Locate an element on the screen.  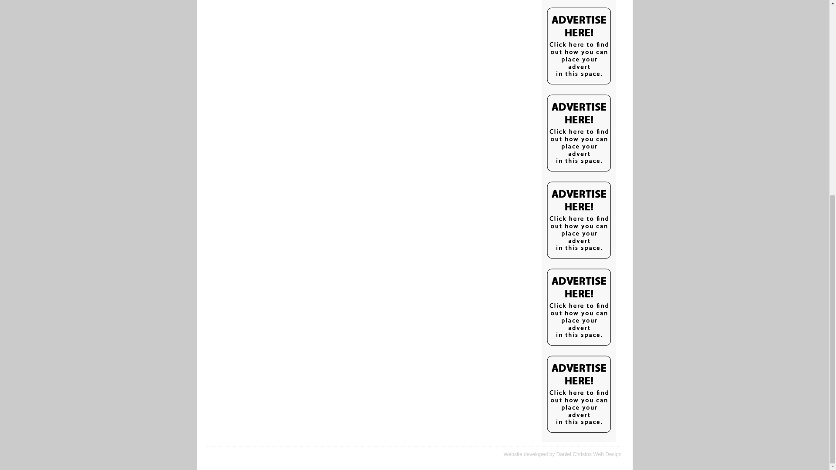
Daniel Christos Web Design is located at coordinates (589, 454).